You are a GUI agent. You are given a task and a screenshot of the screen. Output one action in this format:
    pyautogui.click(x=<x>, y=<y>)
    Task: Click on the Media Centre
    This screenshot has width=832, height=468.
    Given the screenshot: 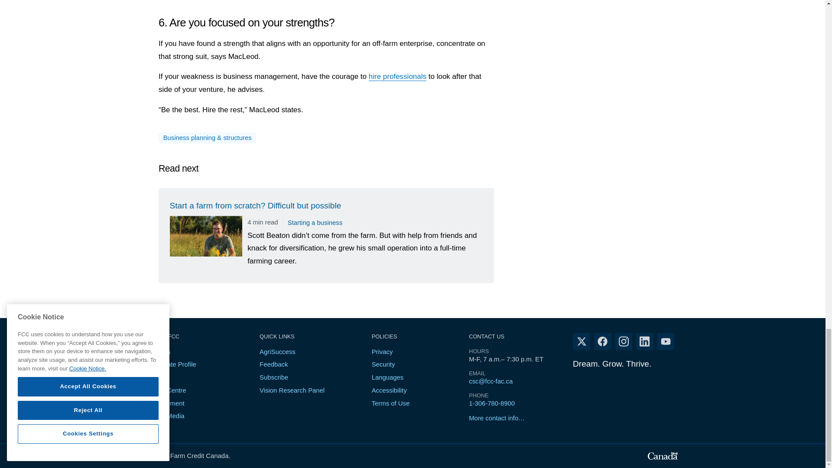 What is the action you would take?
    pyautogui.click(x=166, y=390)
    